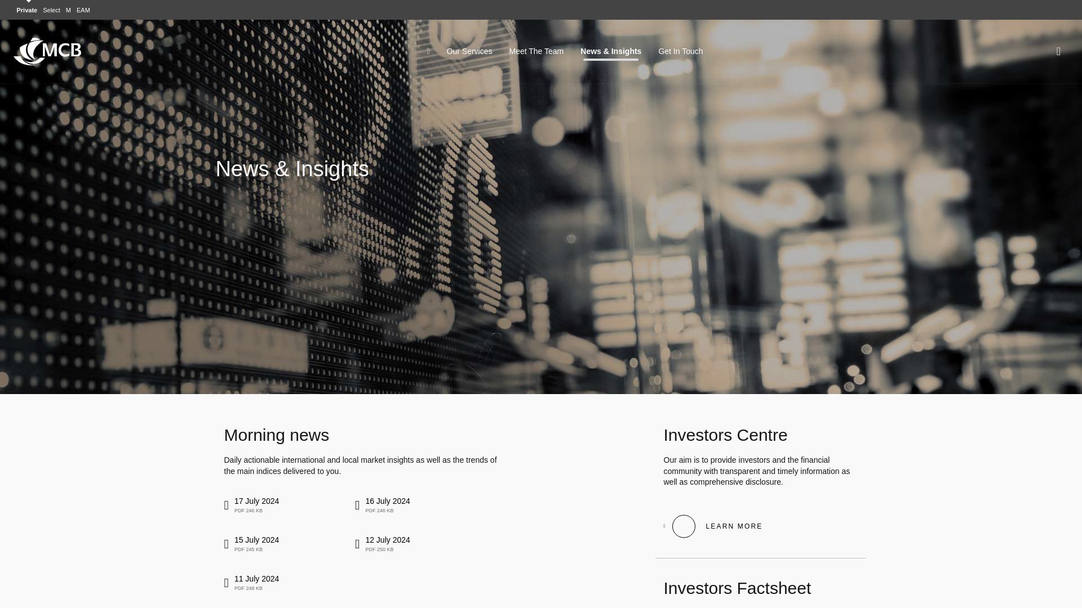 Image resolution: width=1082 pixels, height=608 pixels. I want to click on EAM, so click(469, 51).